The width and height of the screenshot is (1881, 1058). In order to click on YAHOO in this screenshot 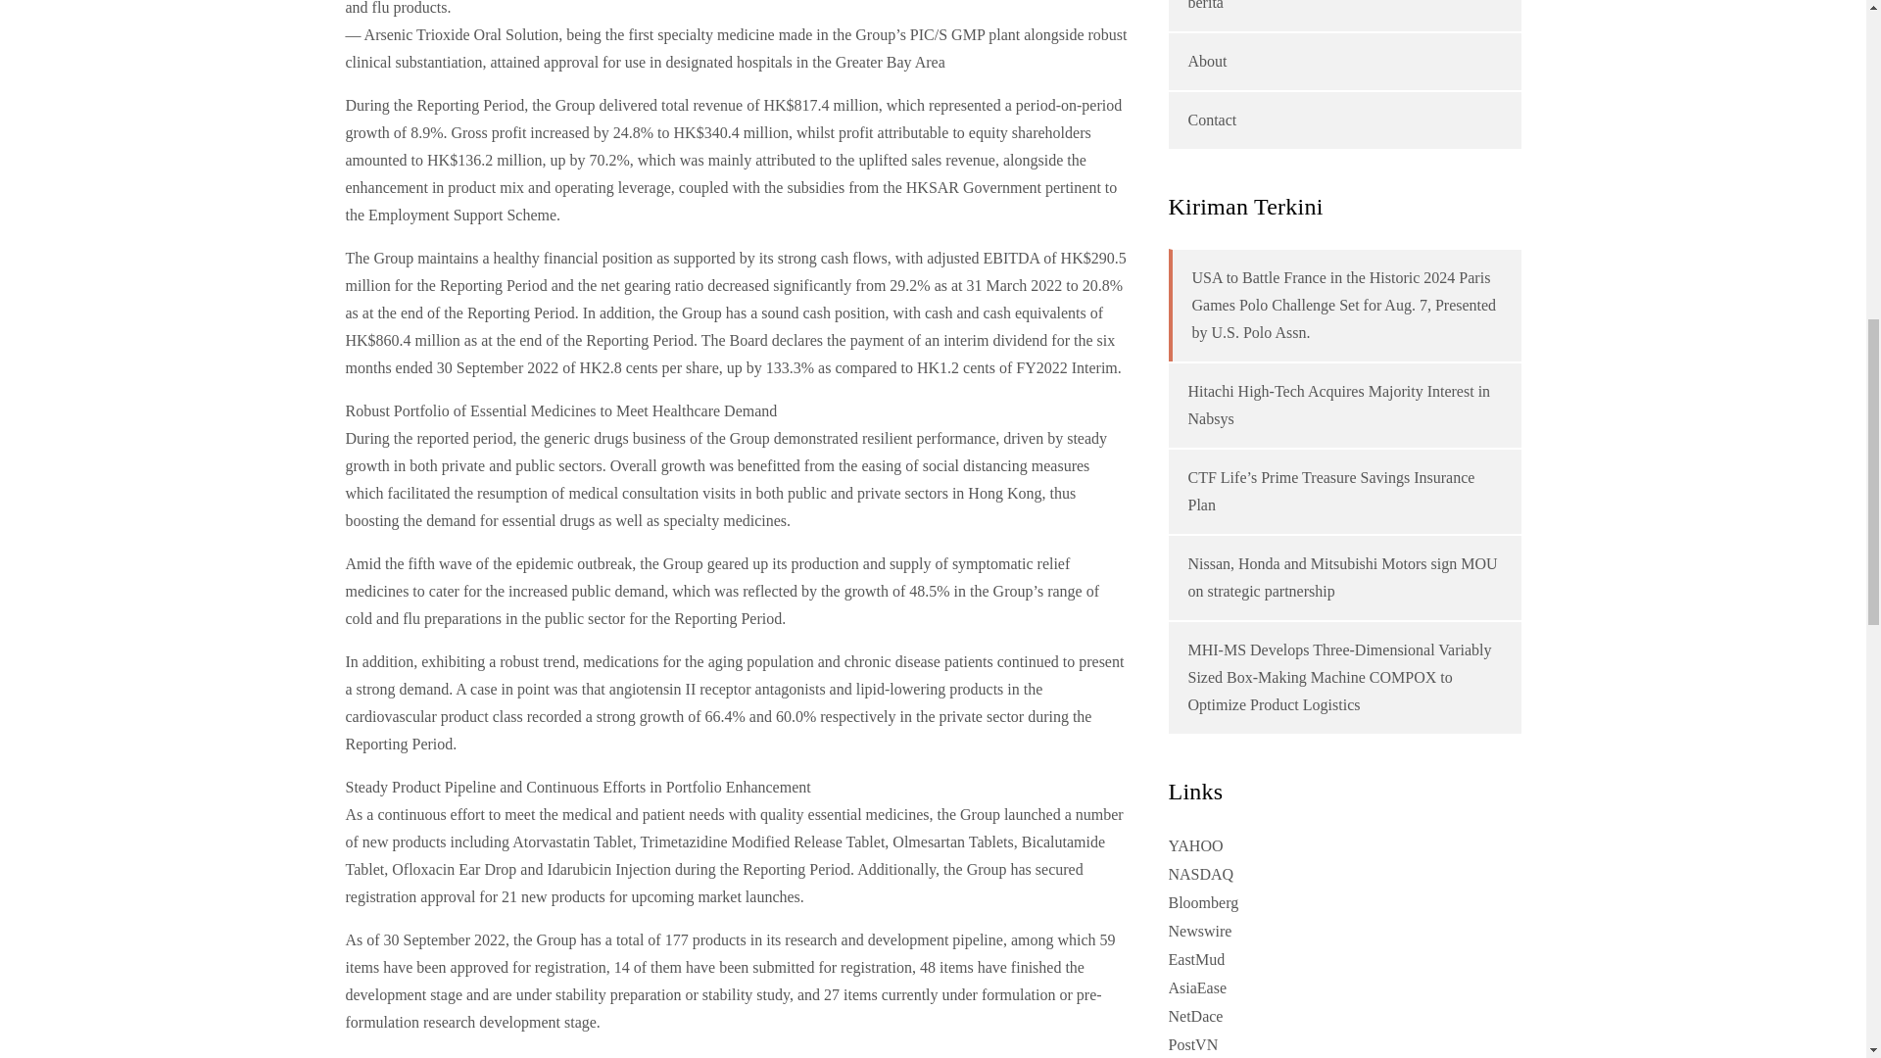, I will do `click(1195, 845)`.